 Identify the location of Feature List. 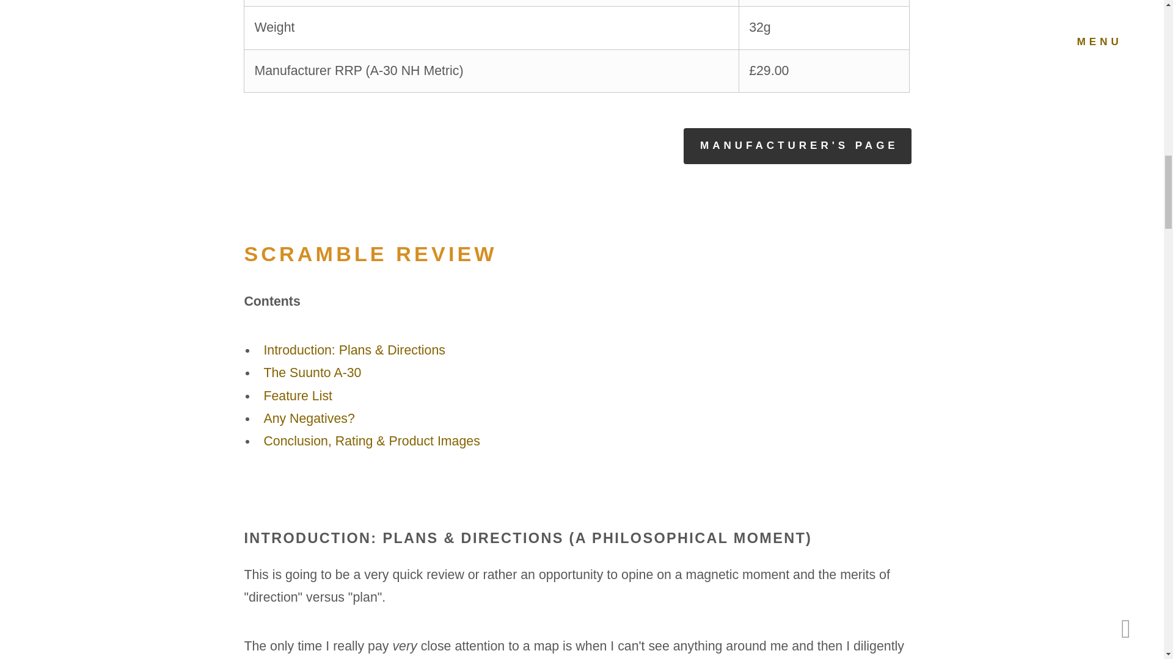
(297, 395).